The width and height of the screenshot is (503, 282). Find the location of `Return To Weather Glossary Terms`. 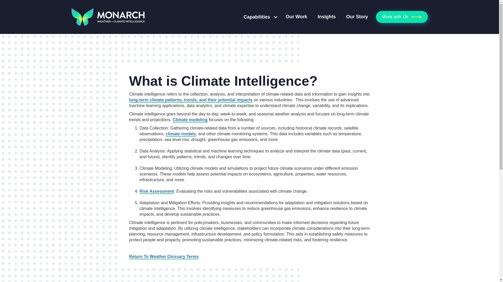

Return To Weather Glossary Terms is located at coordinates (163, 257).